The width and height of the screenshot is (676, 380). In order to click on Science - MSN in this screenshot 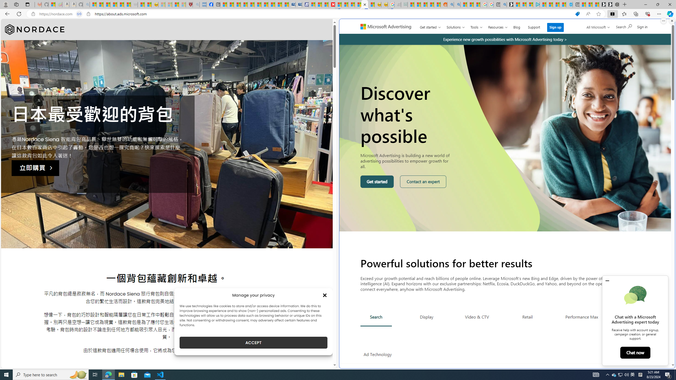, I will do `click(175, 4)`.